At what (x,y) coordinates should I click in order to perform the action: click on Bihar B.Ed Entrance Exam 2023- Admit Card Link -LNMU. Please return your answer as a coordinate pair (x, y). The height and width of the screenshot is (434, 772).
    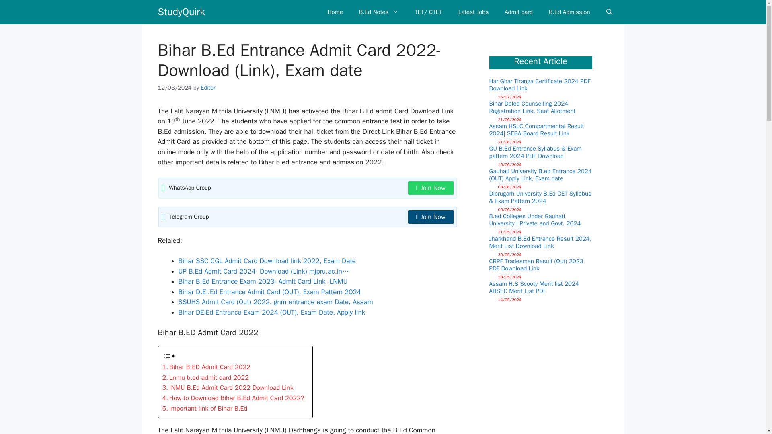
    Looking at the image, I should click on (263, 281).